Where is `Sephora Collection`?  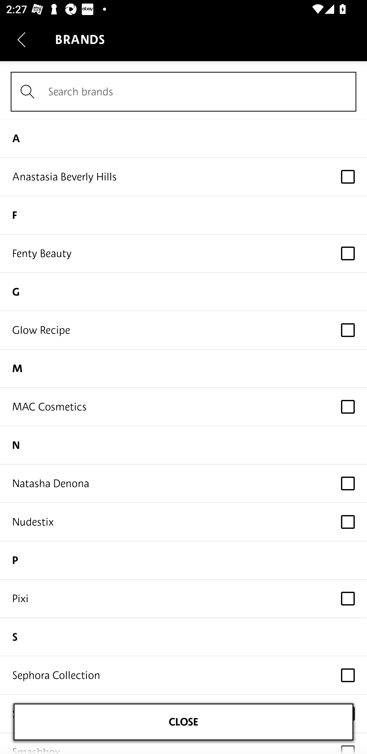
Sephora Collection is located at coordinates (183, 675).